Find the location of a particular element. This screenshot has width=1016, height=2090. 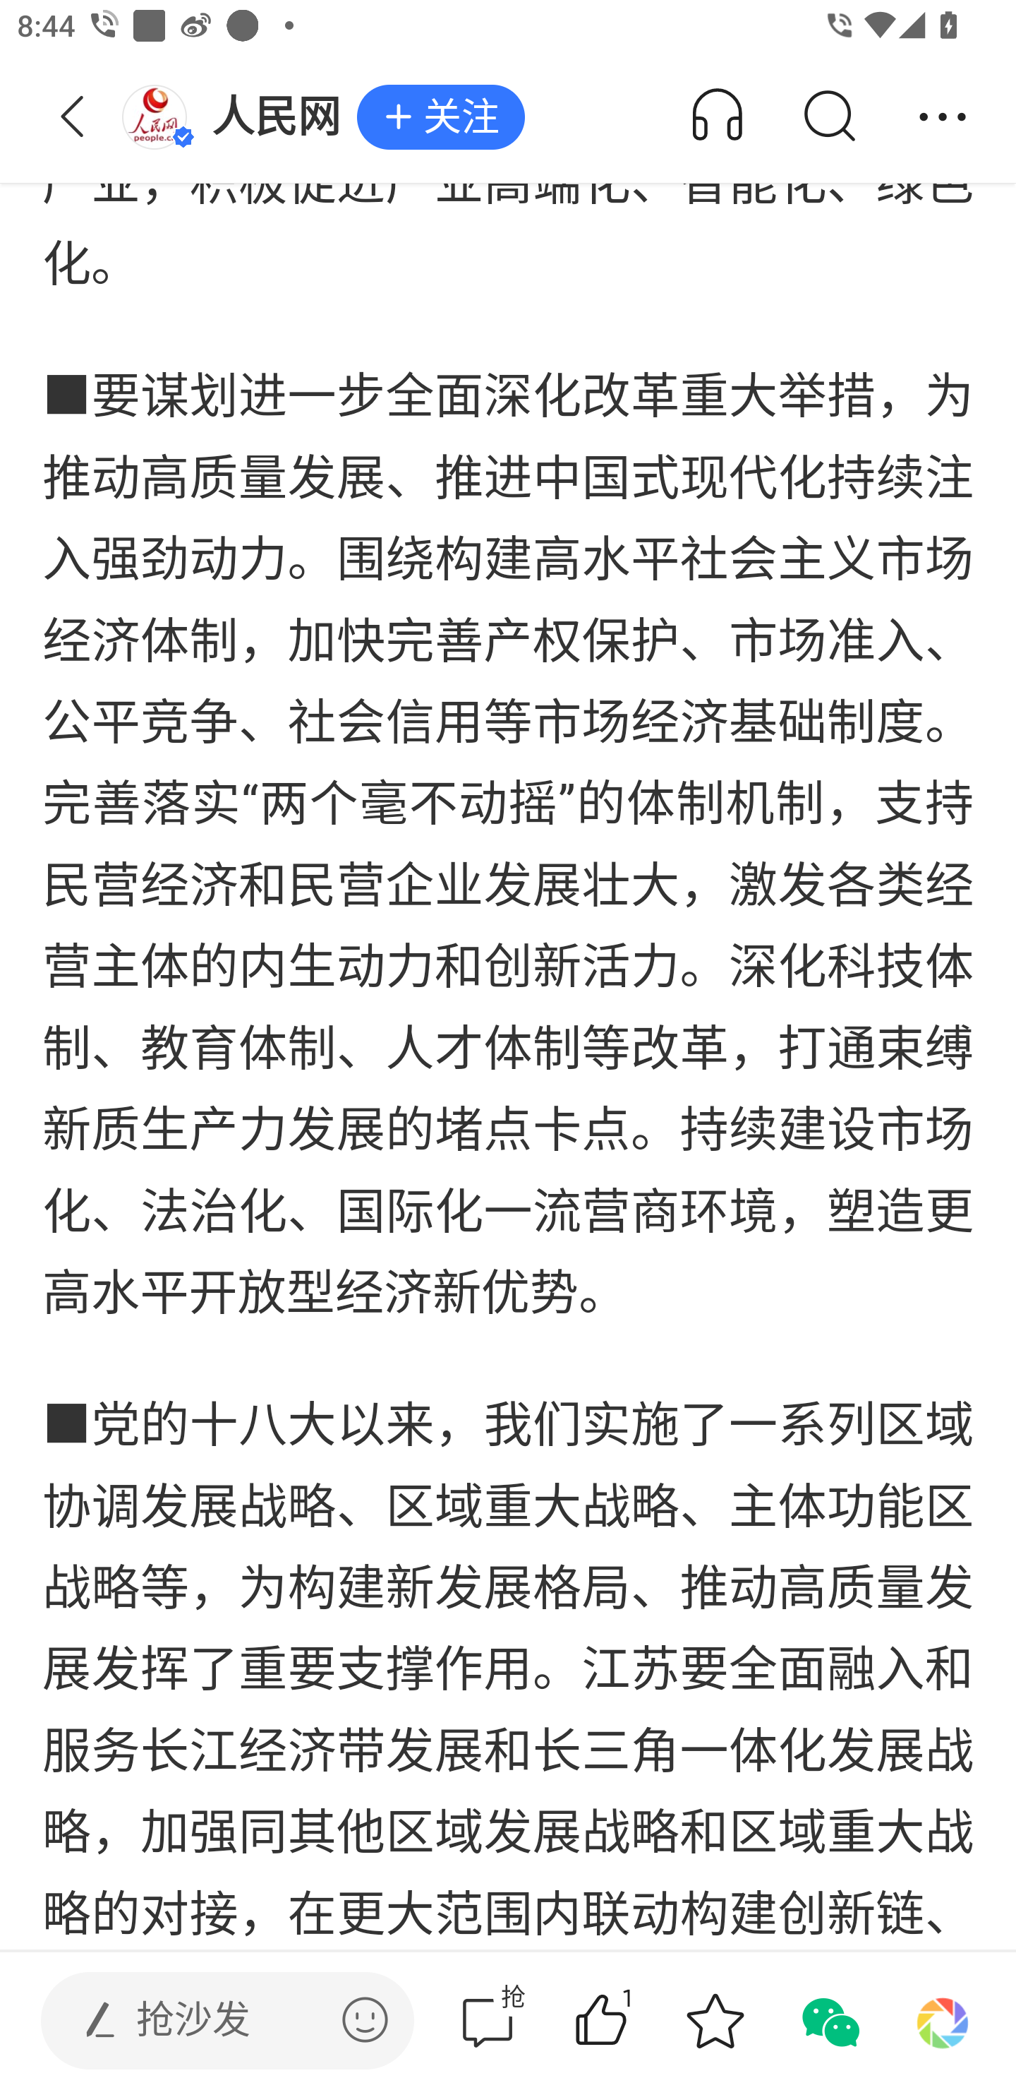

分享  is located at coordinates (943, 117).